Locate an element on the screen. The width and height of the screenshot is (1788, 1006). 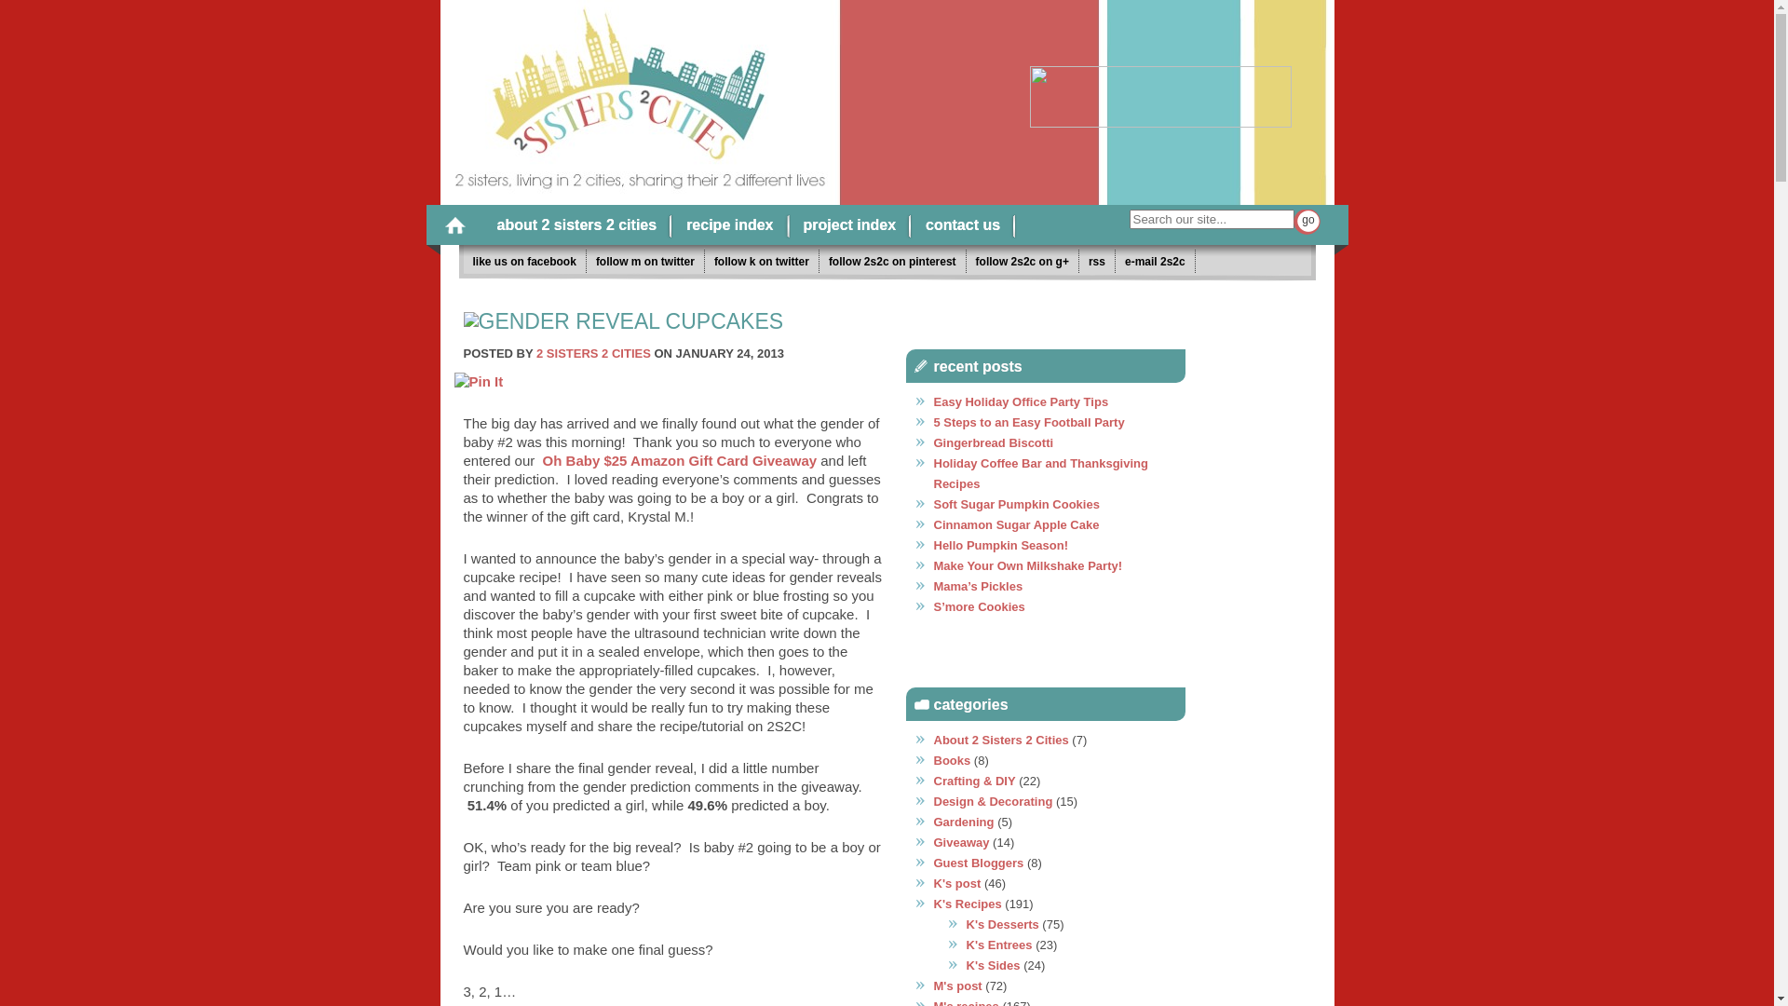
2 Sisters 2 Cities is located at coordinates (698, 97).